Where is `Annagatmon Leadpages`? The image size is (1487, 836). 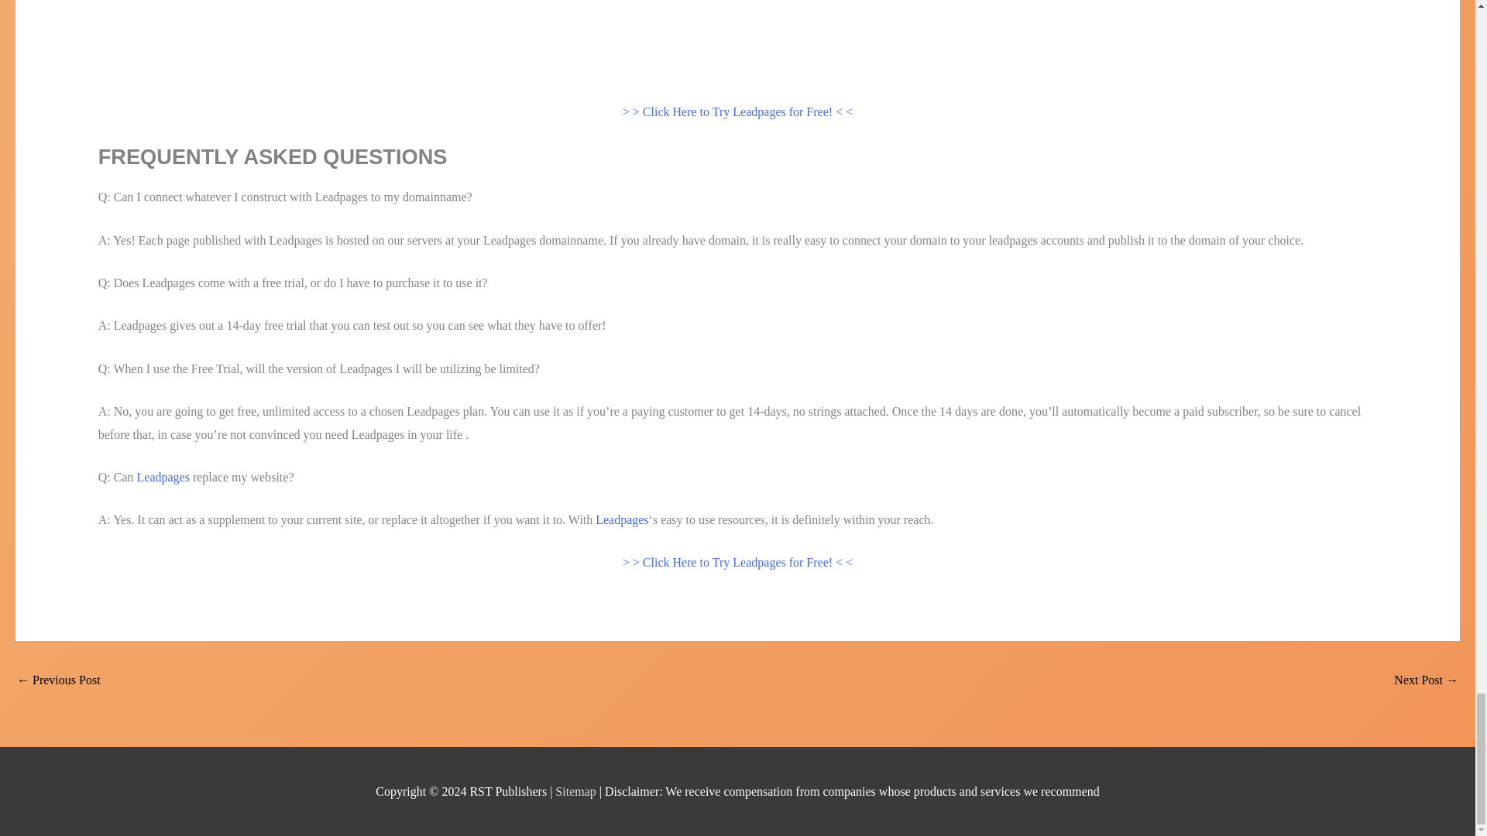 Annagatmon Leadpages is located at coordinates (1427, 681).